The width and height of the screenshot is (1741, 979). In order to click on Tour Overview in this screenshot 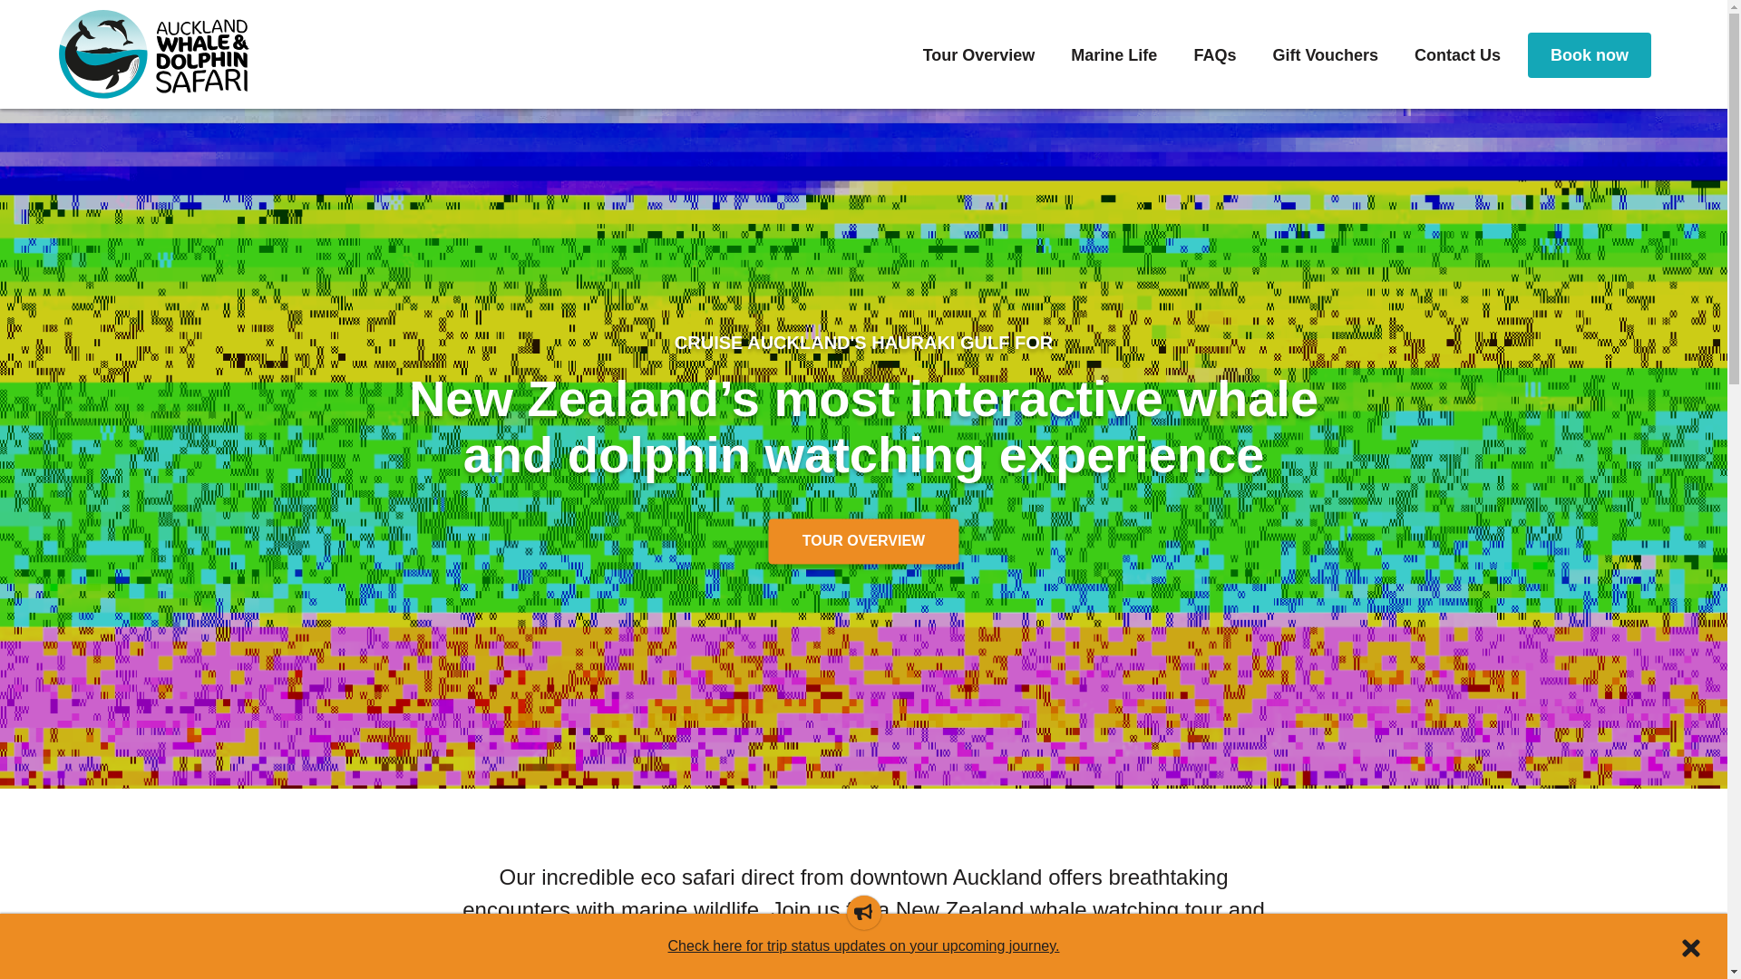, I will do `click(979, 55)`.